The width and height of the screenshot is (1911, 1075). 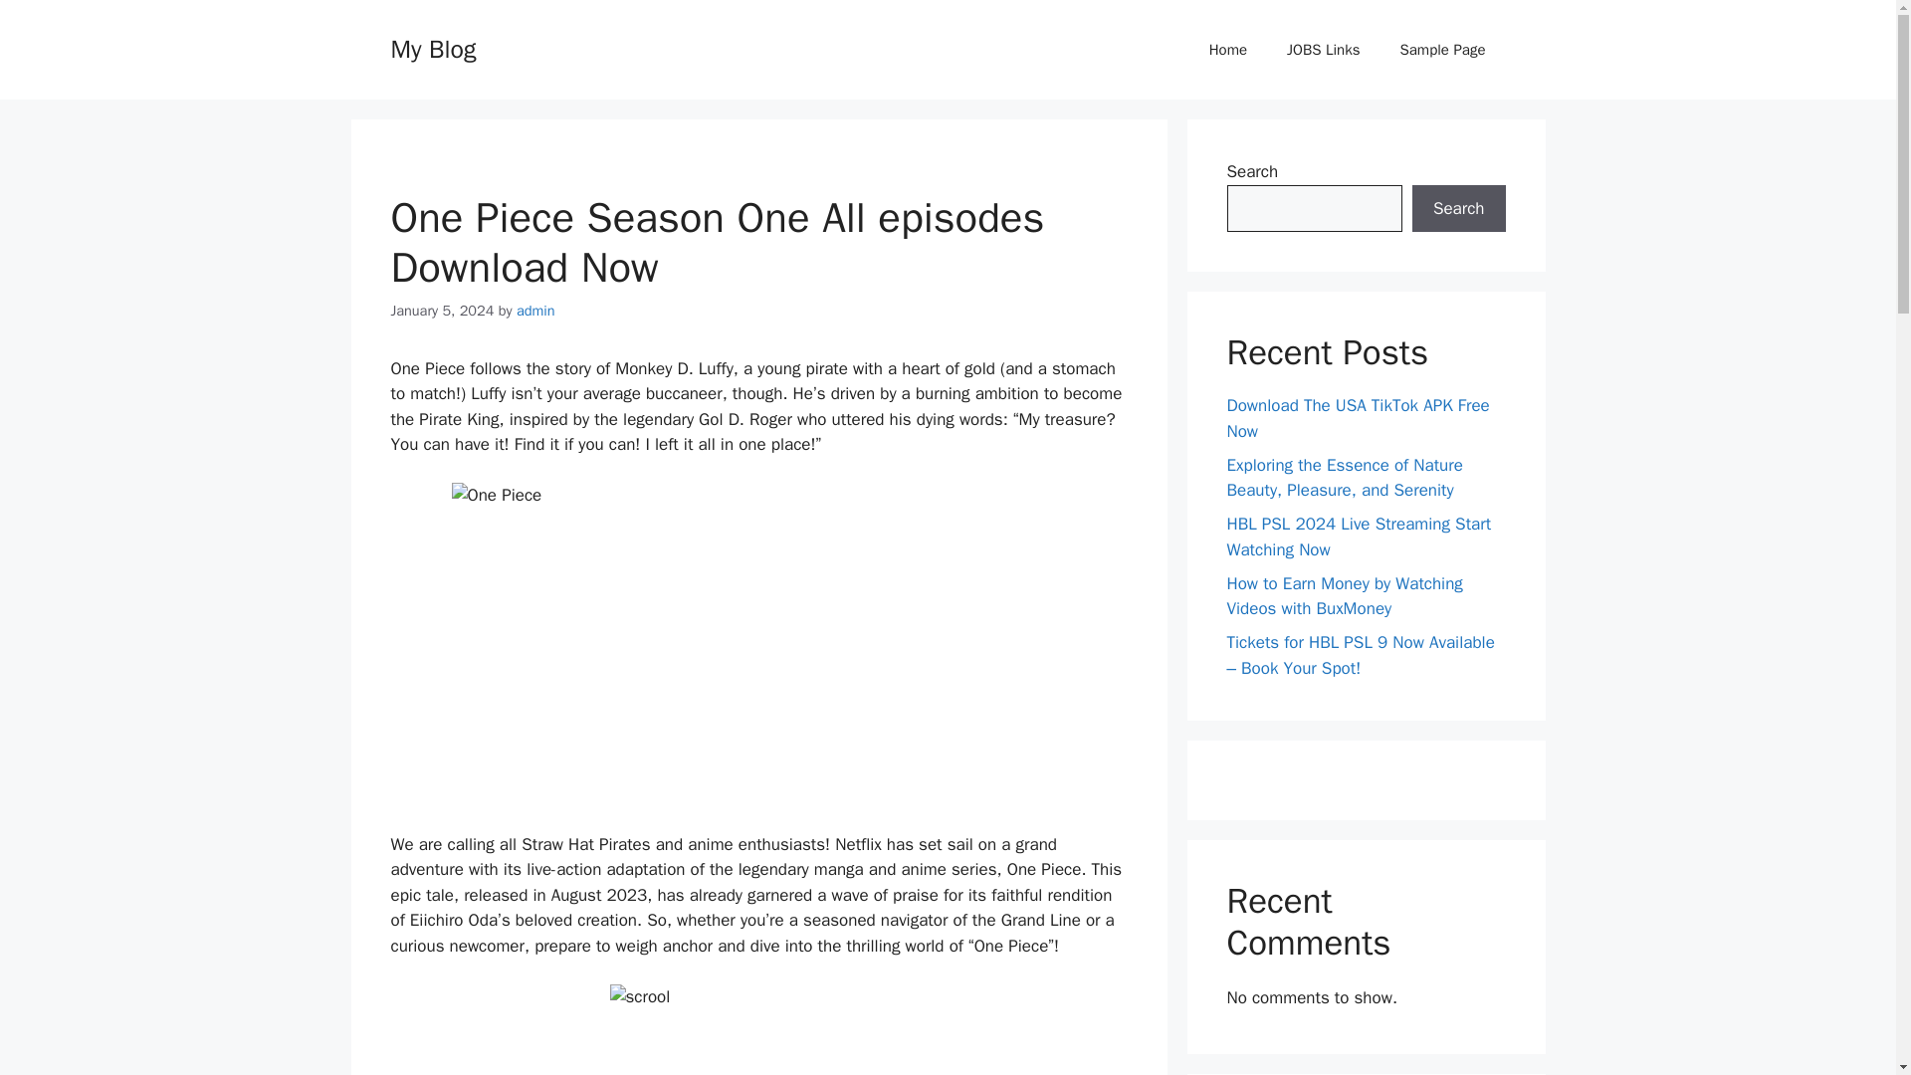 What do you see at coordinates (1358, 418) in the screenshot?
I see `Download The USA TikTok APK Free Now` at bounding box center [1358, 418].